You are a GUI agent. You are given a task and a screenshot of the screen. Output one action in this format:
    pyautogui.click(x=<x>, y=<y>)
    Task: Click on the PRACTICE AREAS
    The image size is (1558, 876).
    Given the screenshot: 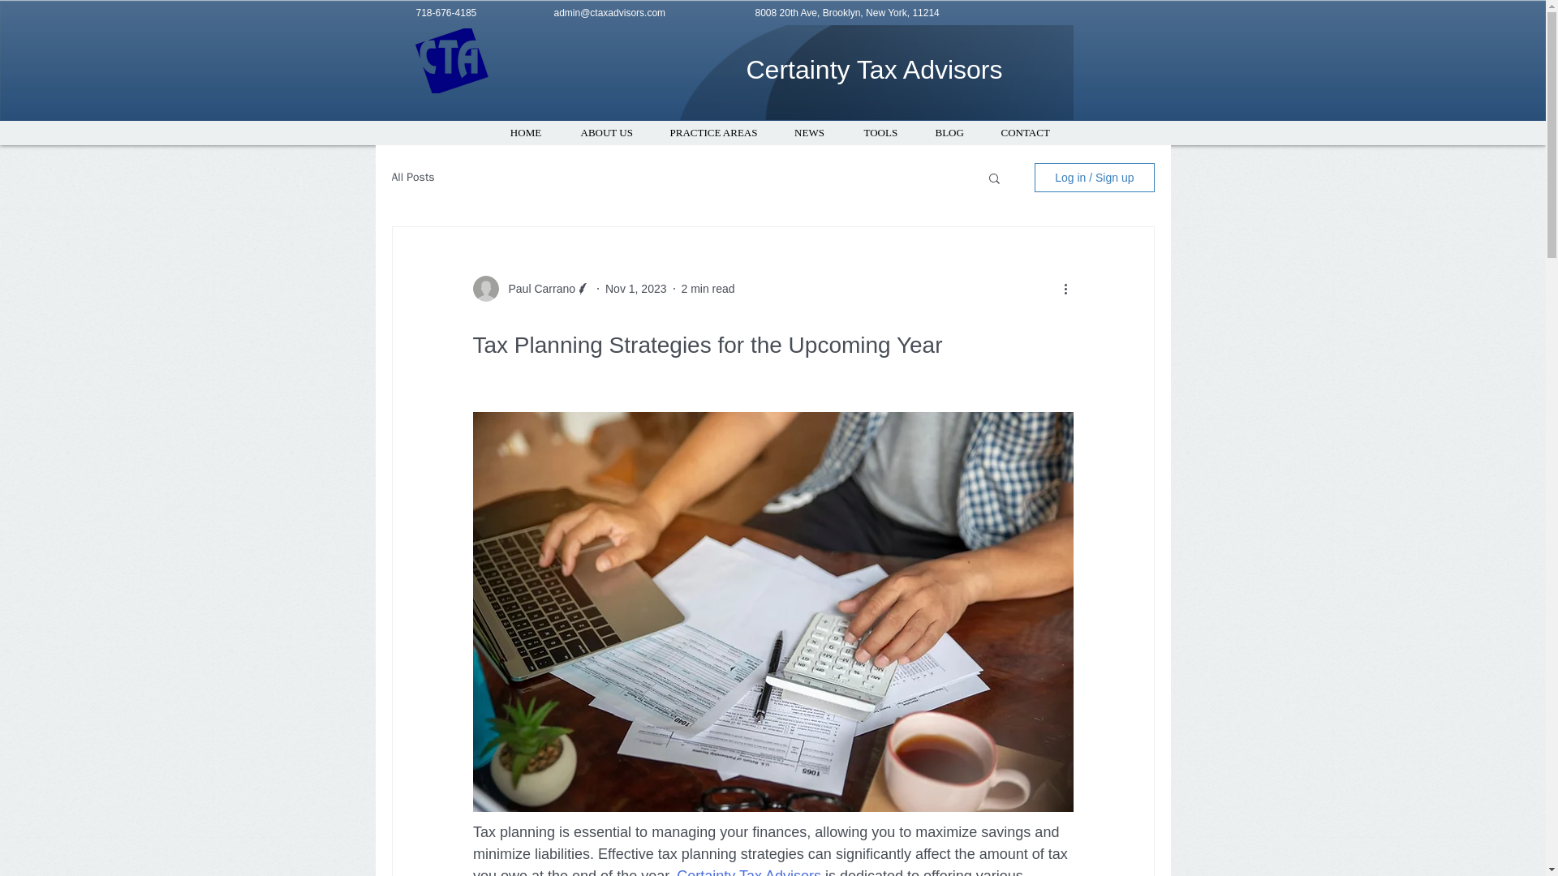 What is the action you would take?
    pyautogui.click(x=712, y=133)
    